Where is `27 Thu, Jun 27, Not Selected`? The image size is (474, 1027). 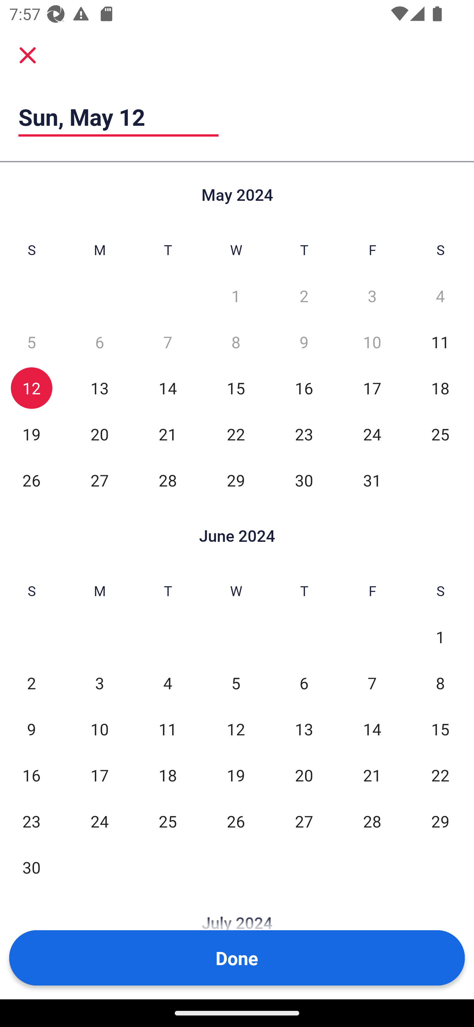 27 Thu, Jun 27, Not Selected is located at coordinates (304, 821).